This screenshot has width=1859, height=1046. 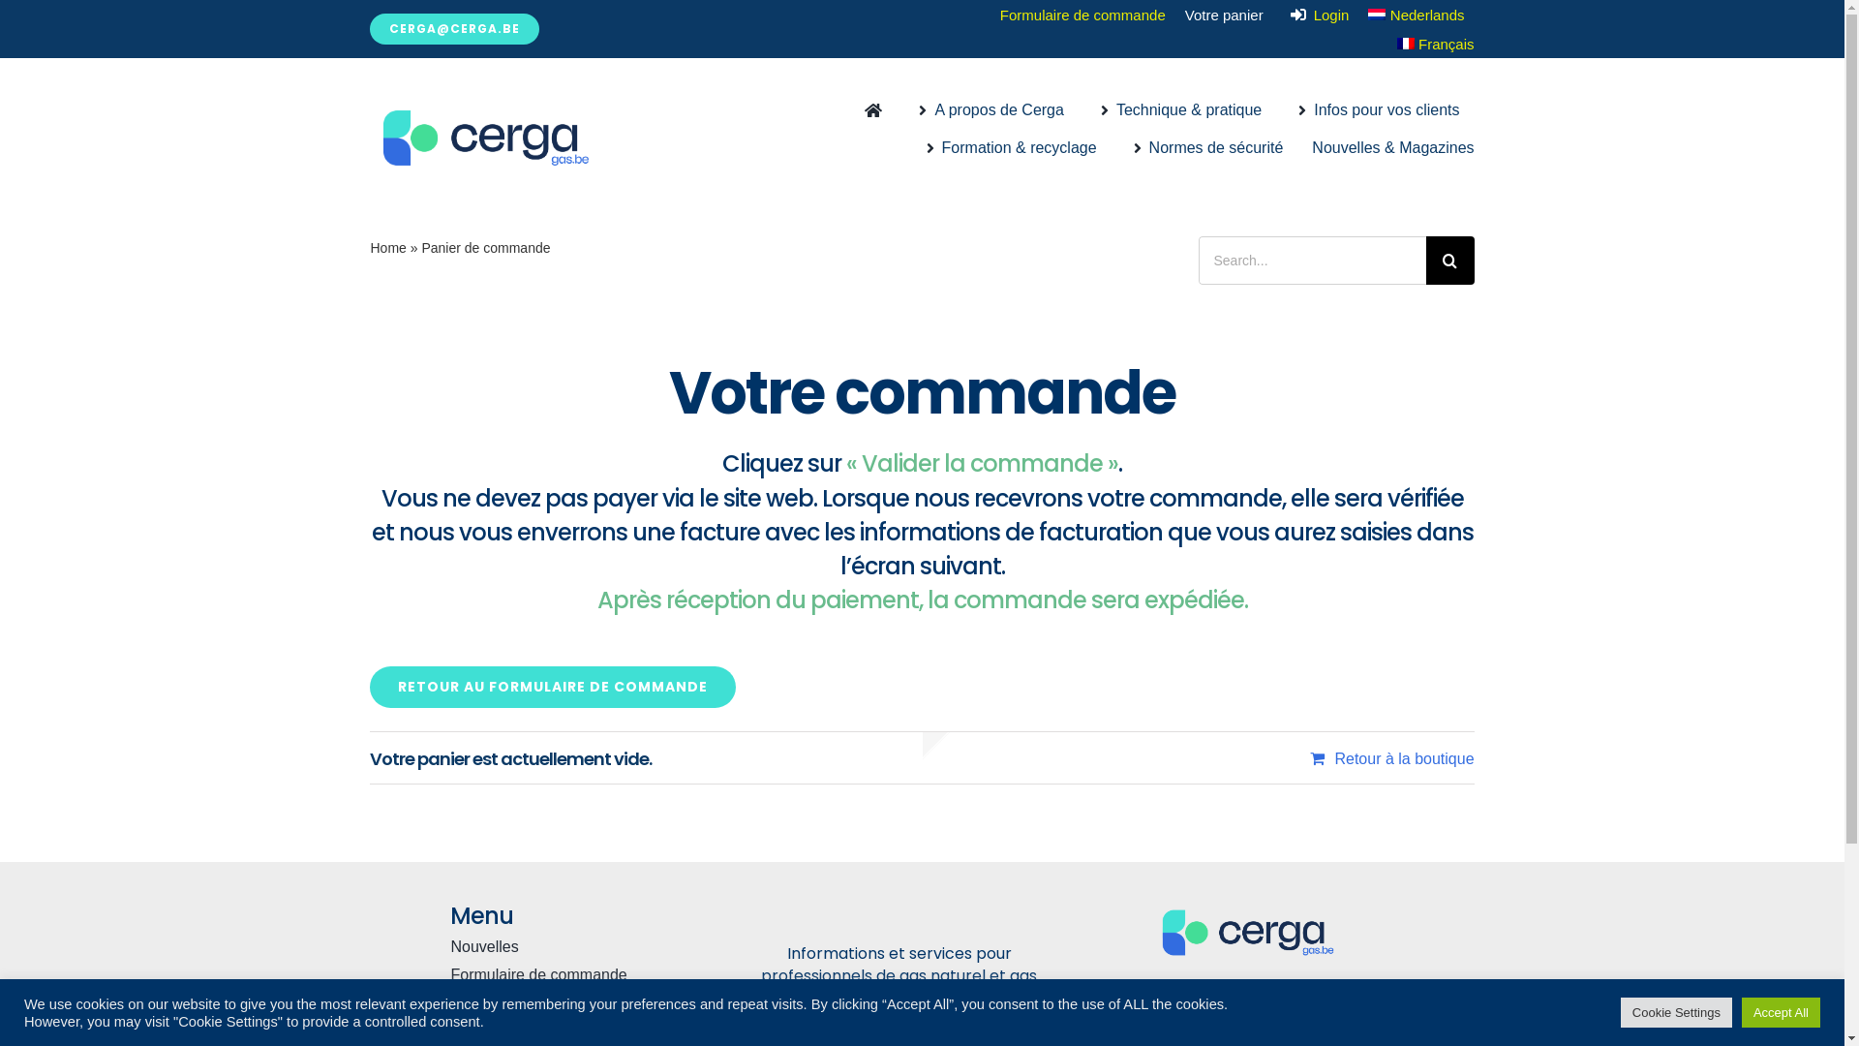 I want to click on A propos de Cerga, so click(x=988, y=116).